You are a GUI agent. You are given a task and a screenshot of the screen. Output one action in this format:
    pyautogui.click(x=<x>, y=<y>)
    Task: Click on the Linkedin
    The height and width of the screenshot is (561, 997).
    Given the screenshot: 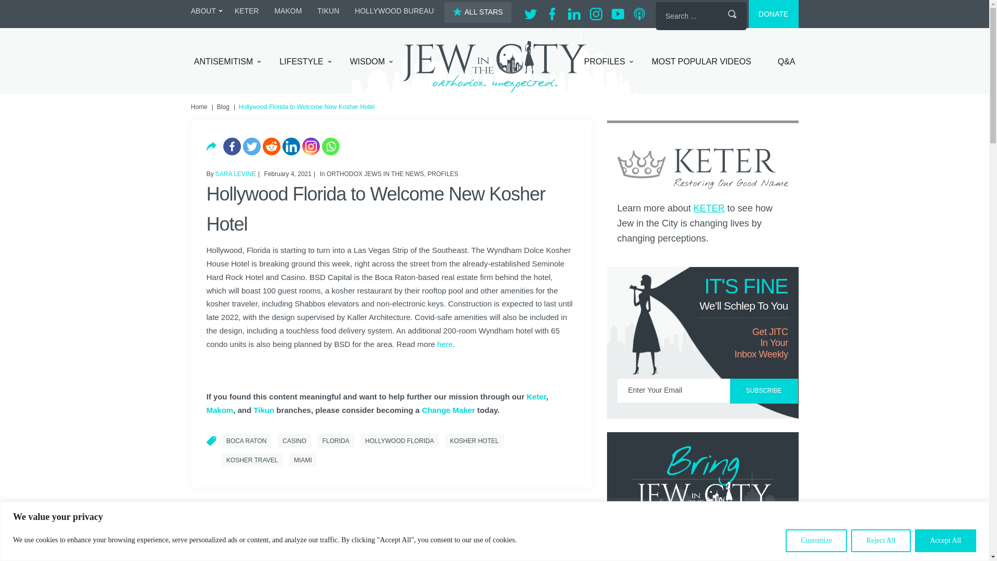 What is the action you would take?
    pyautogui.click(x=291, y=146)
    